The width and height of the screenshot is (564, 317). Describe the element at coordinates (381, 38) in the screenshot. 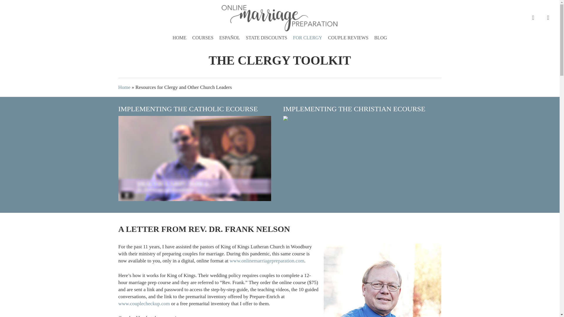

I see `BLOG` at that location.